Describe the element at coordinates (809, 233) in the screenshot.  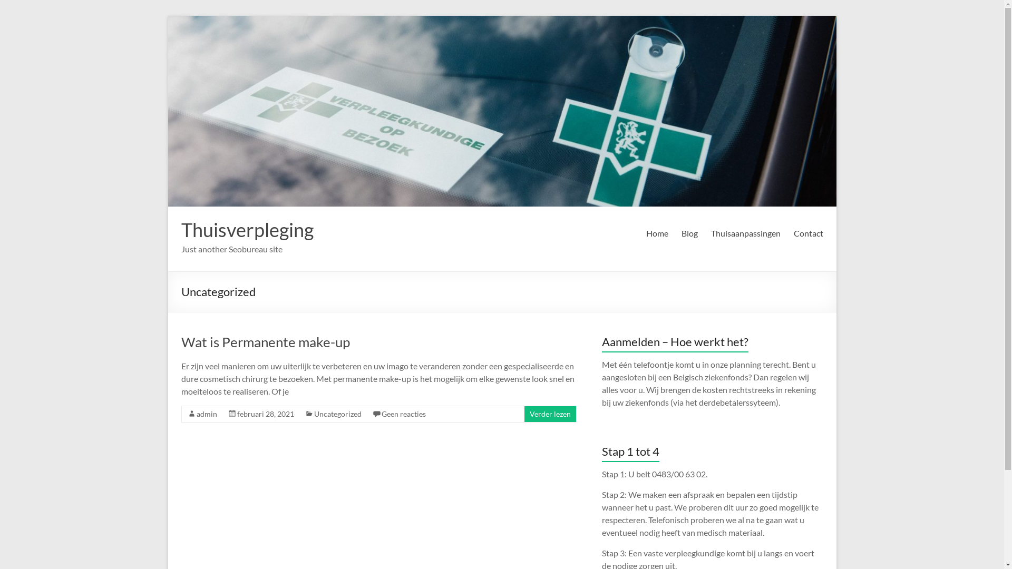
I see `Contact` at that location.